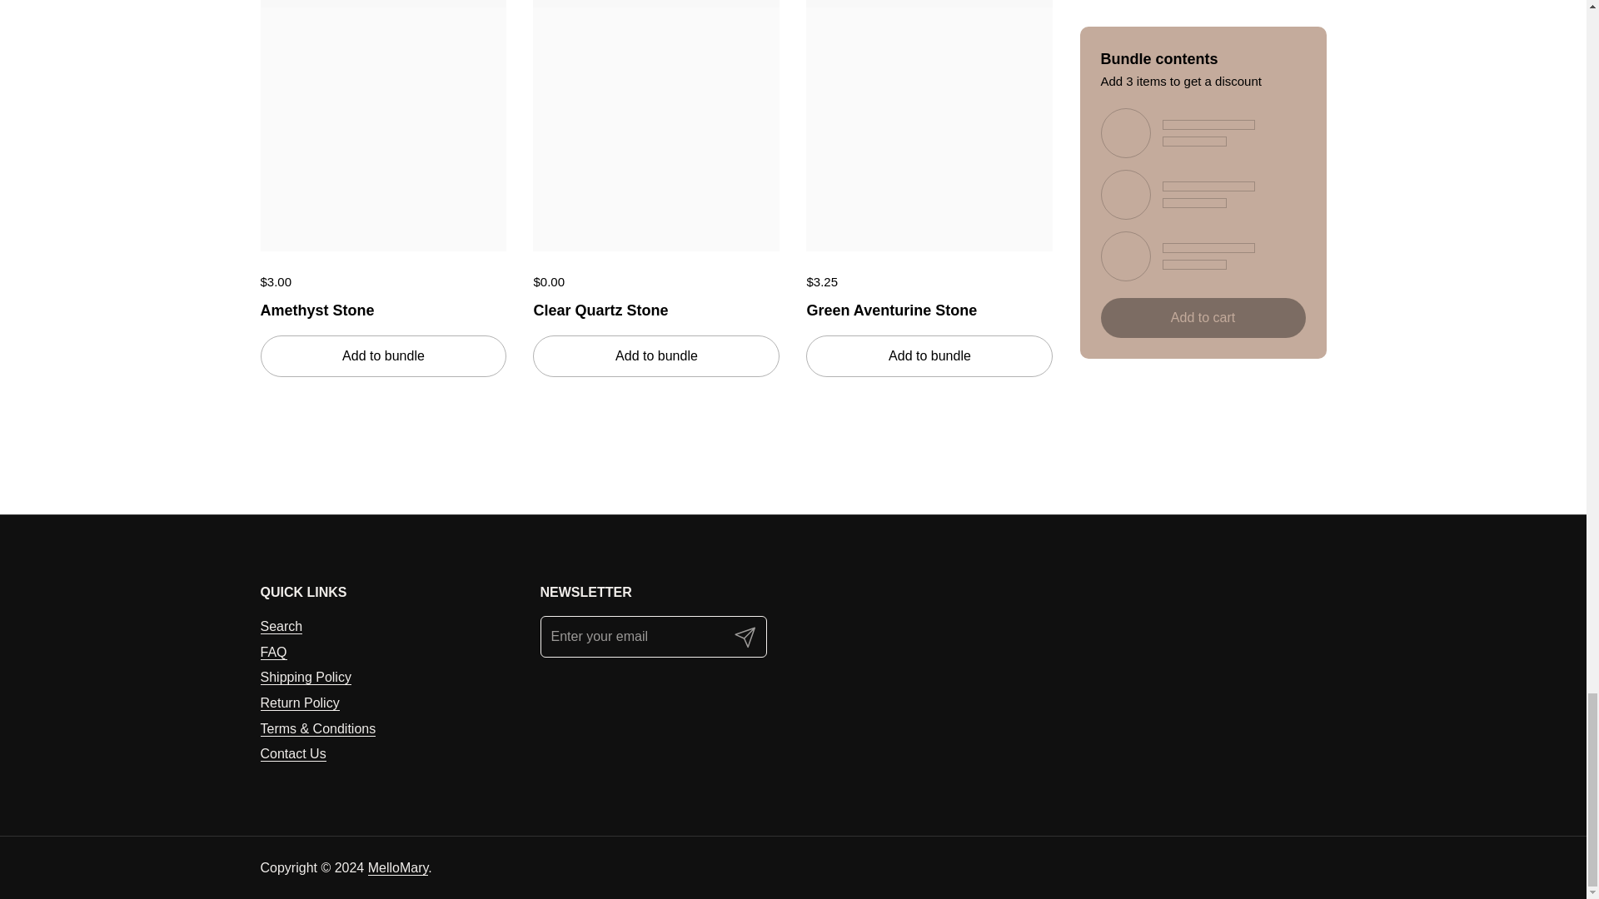 This screenshot has width=1599, height=899. I want to click on Green Aventurine Stone, so click(929, 306).